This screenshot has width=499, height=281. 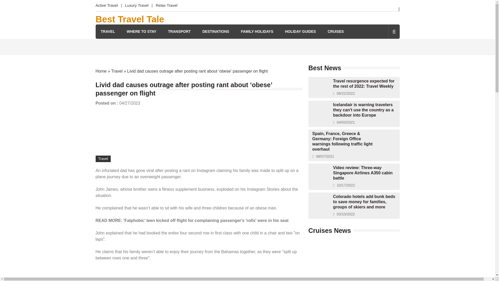 What do you see at coordinates (108, 6) in the screenshot?
I see `Active Travel` at bounding box center [108, 6].